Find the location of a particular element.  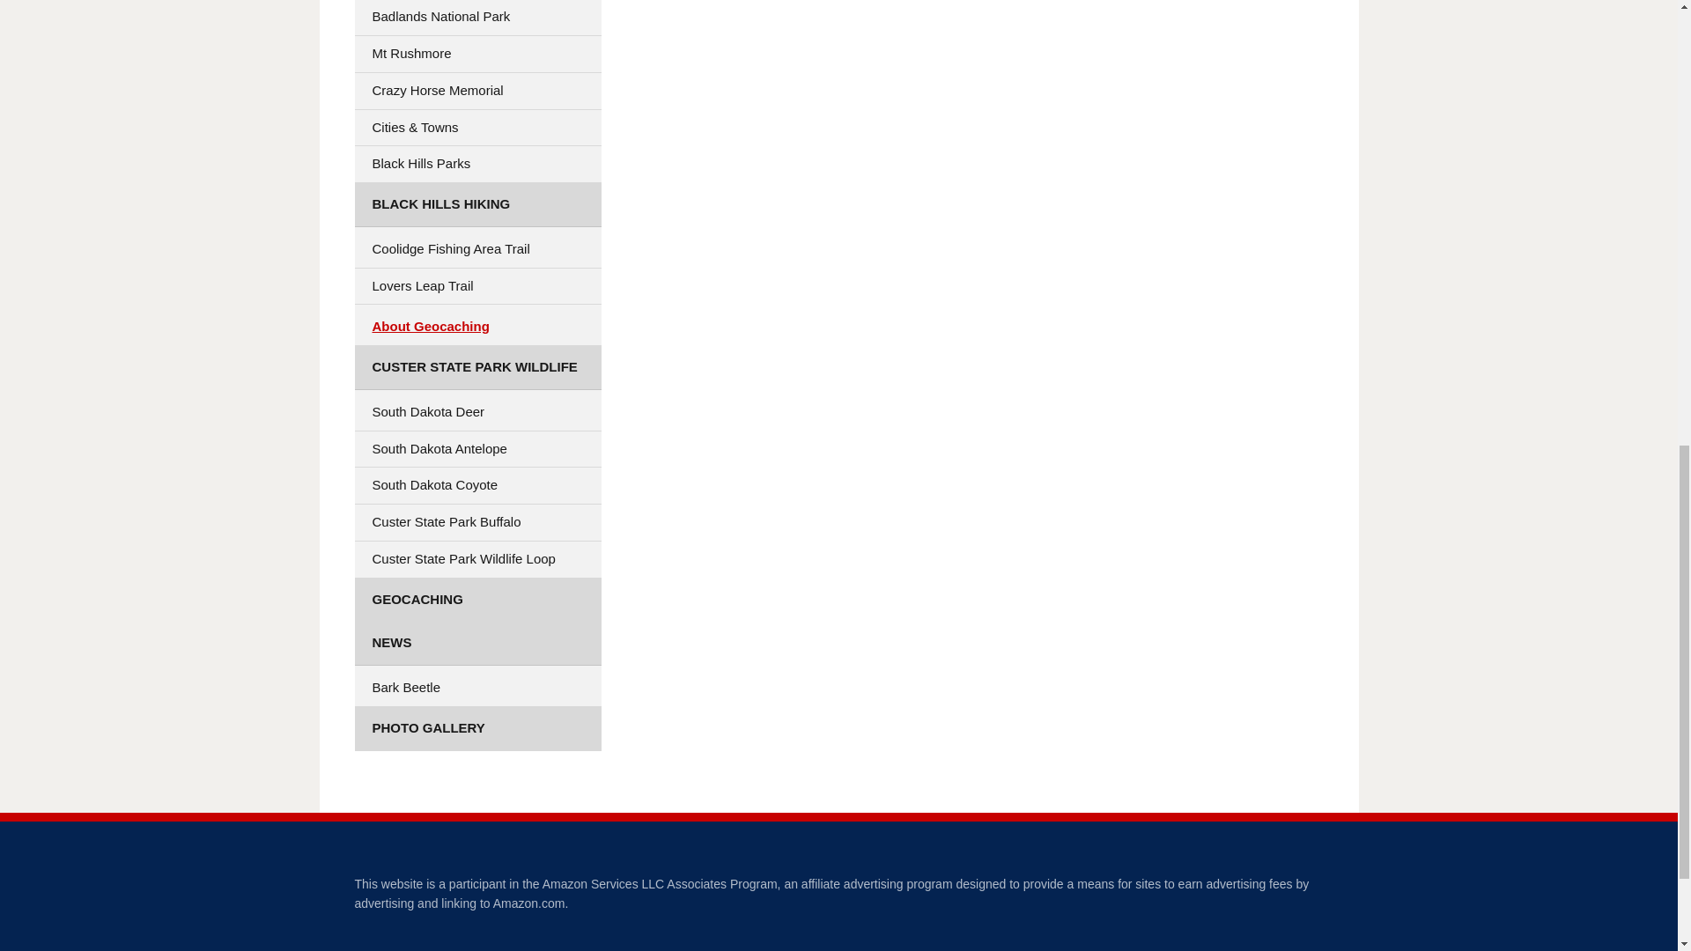

PHOTO GALLERY is located at coordinates (476, 729).